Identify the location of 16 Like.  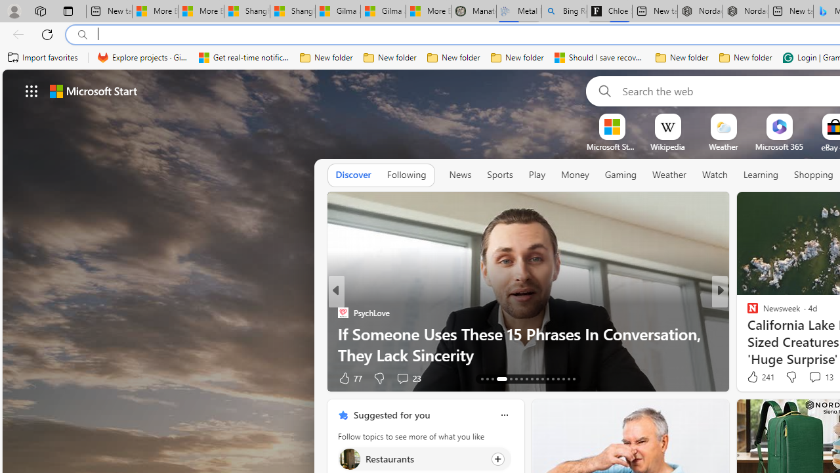
(754, 377).